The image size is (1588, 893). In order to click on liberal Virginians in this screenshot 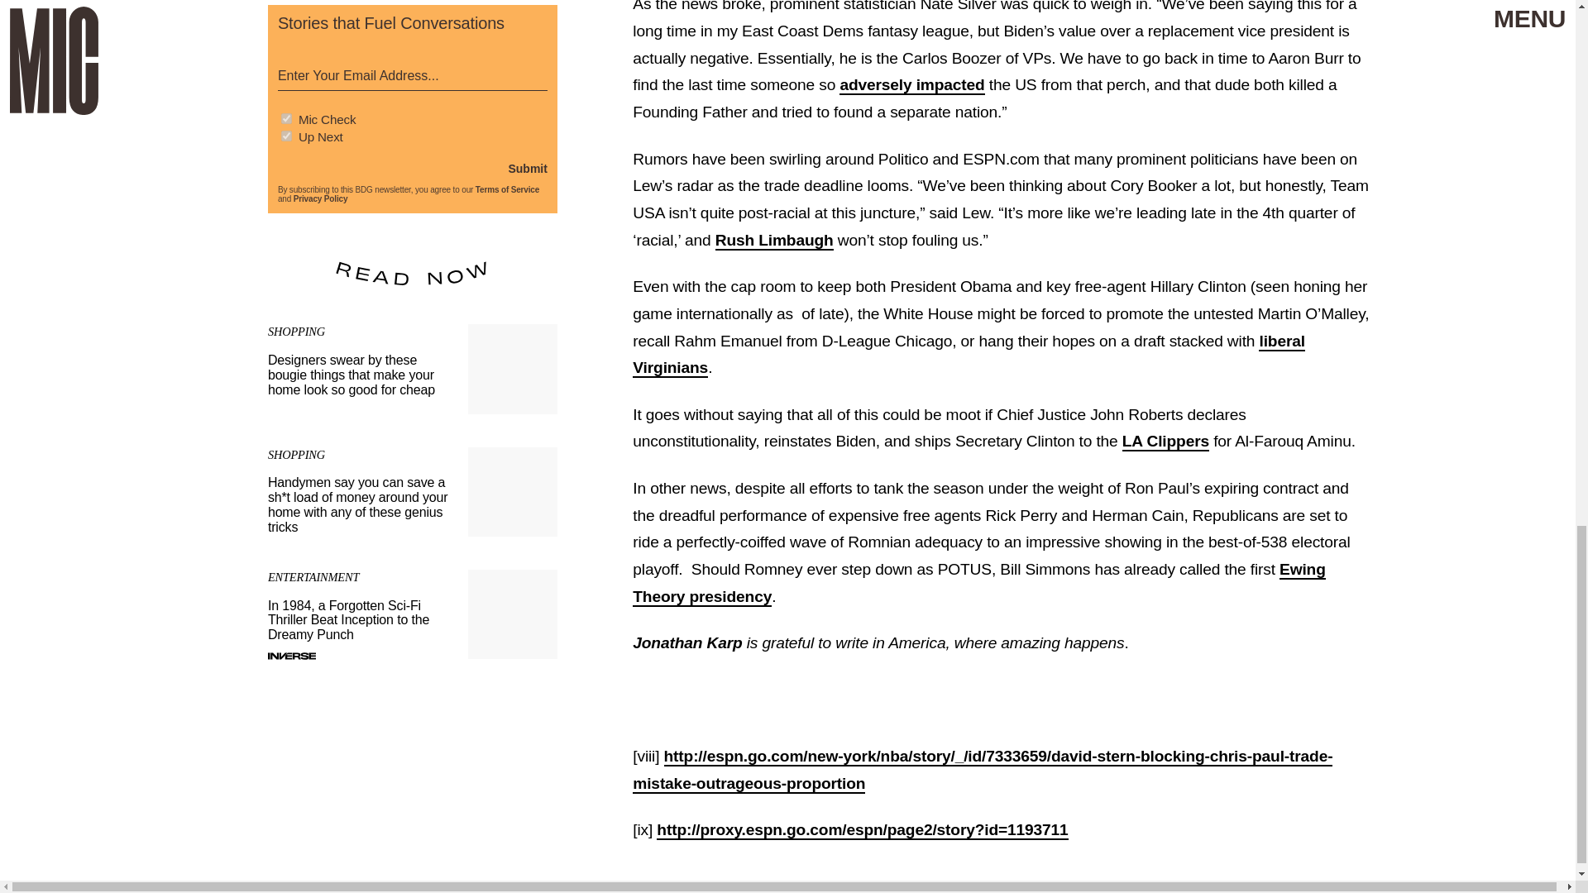, I will do `click(969, 355)`.